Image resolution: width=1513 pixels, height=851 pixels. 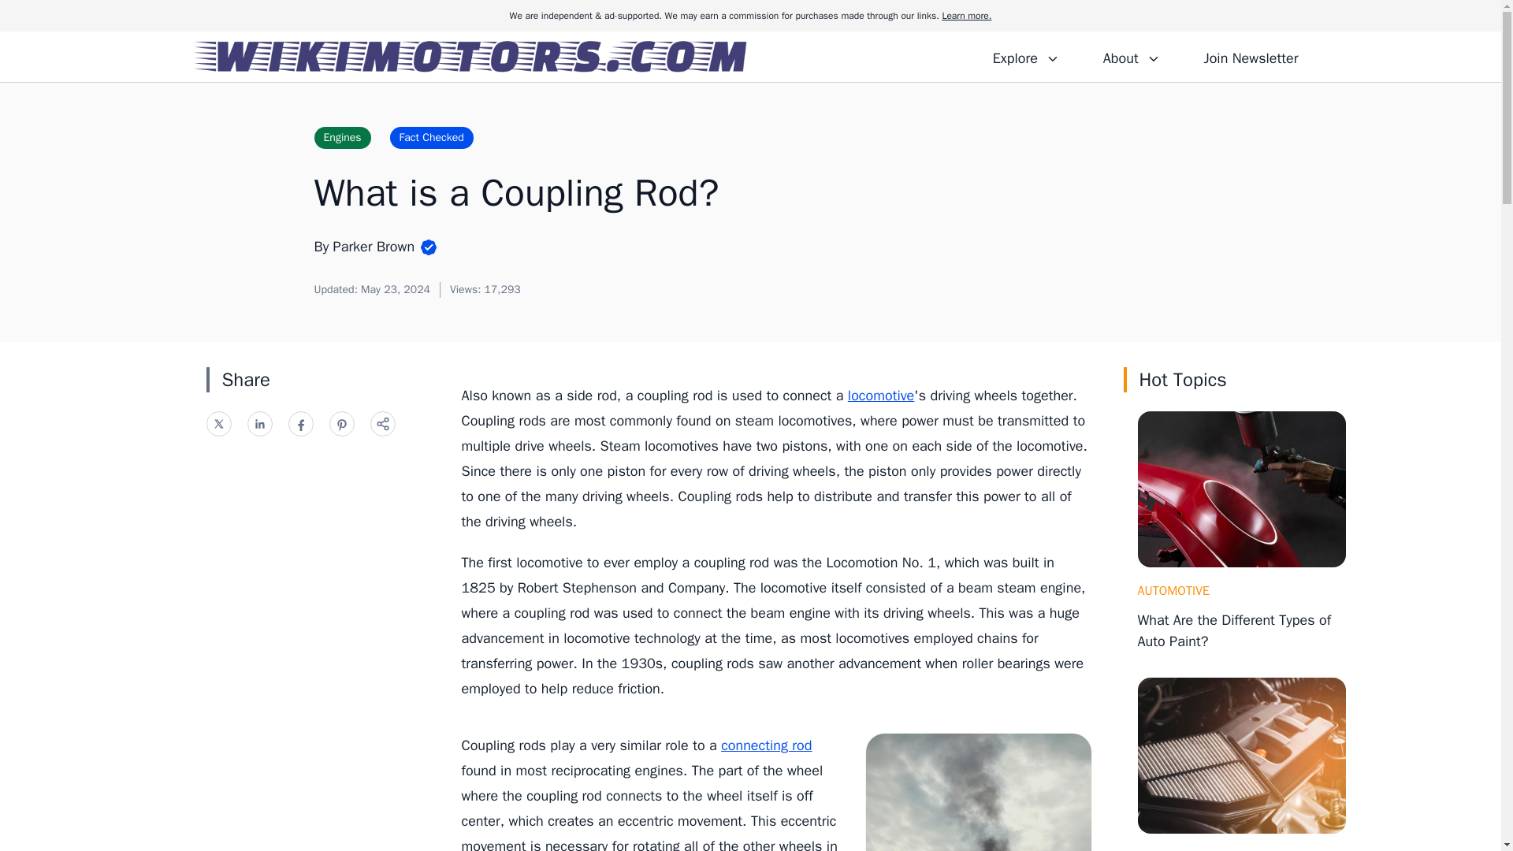 What do you see at coordinates (1026, 56) in the screenshot?
I see `Explore` at bounding box center [1026, 56].